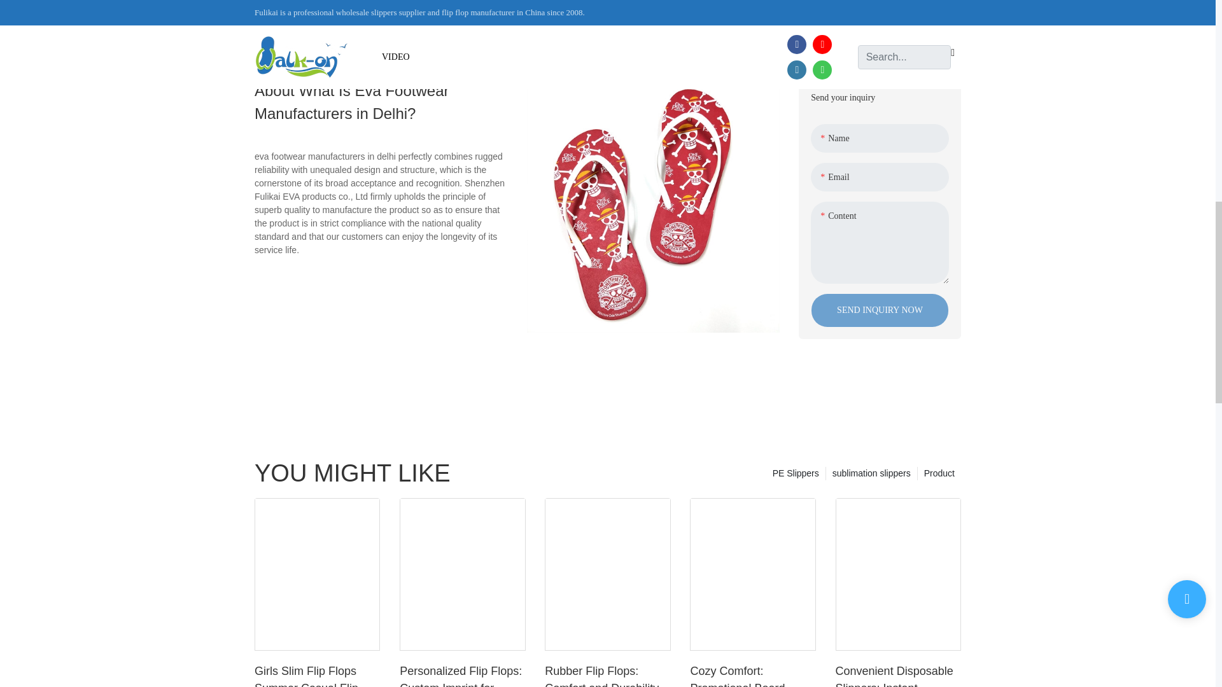  I want to click on PE Slippers, so click(796, 473).